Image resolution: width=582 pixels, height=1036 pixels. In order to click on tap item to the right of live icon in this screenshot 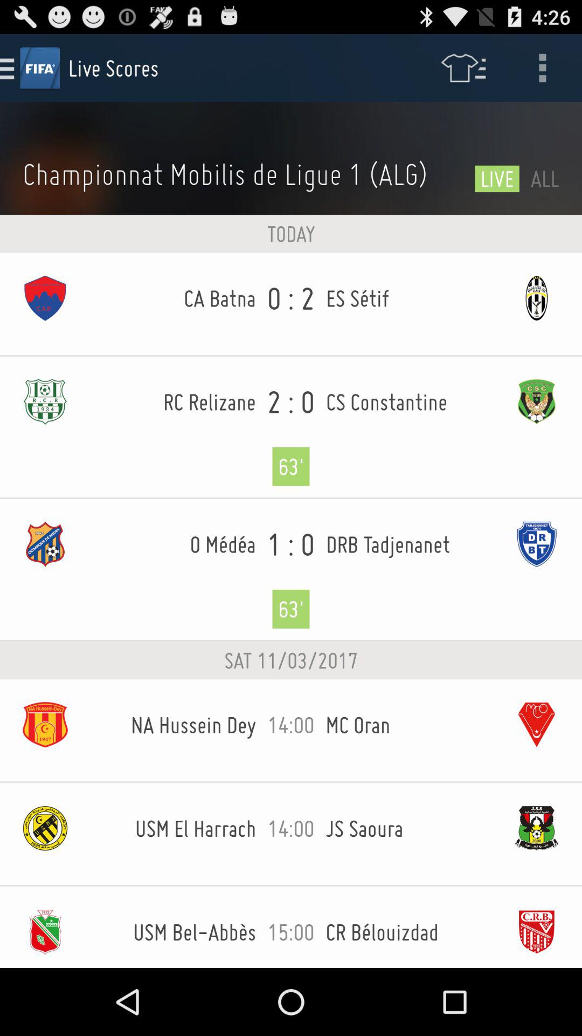, I will do `click(545, 178)`.